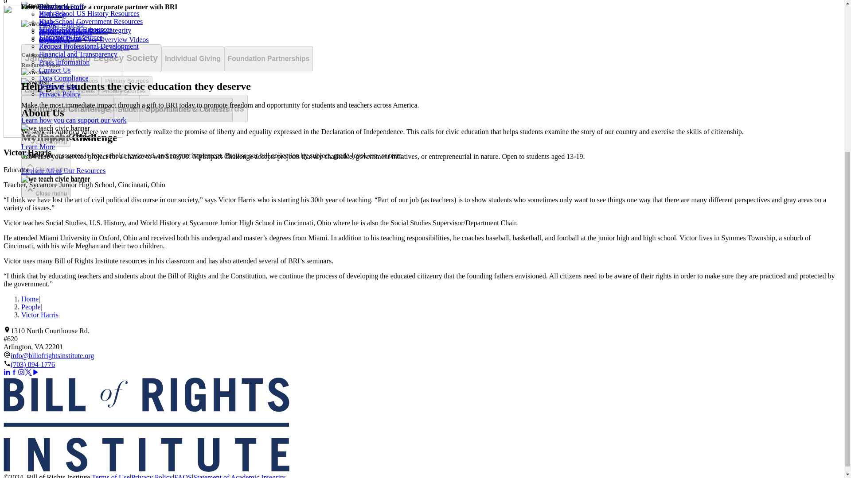  What do you see at coordinates (35, 91) in the screenshot?
I see `Games` at bounding box center [35, 91].